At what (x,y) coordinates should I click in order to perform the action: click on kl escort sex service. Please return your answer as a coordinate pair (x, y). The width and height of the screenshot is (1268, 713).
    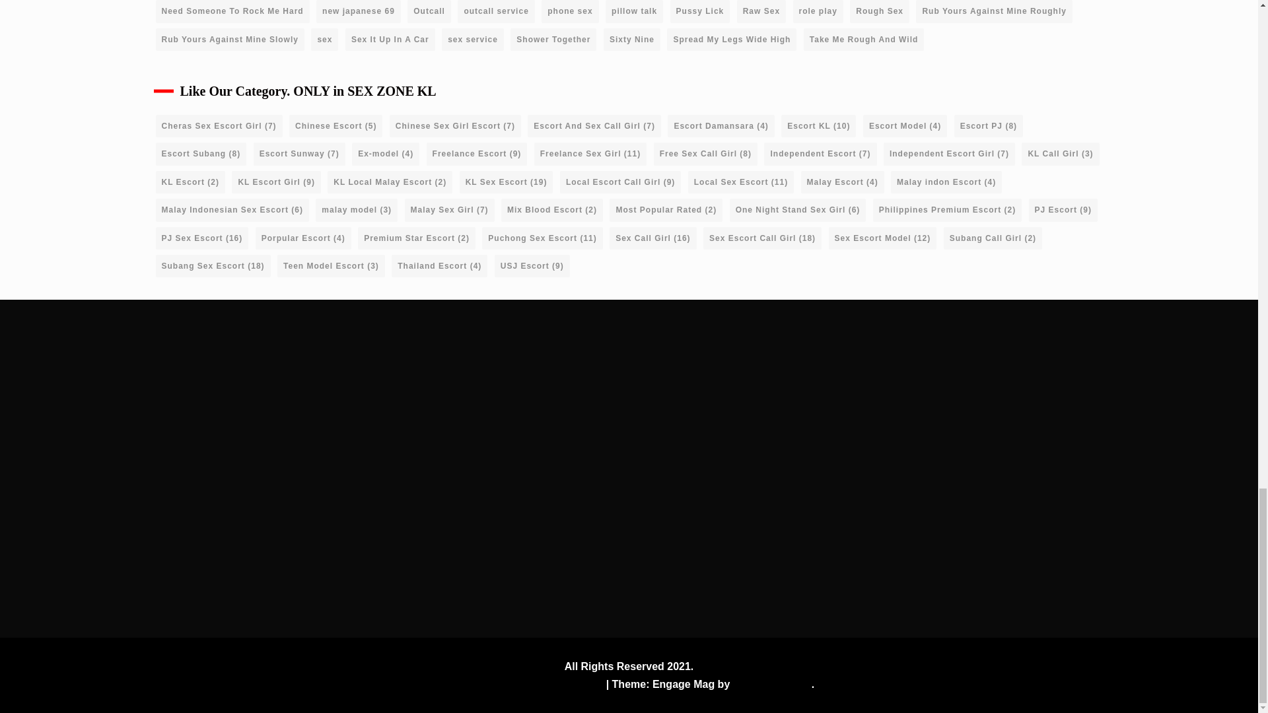
    Looking at the image, I should click on (573, 359).